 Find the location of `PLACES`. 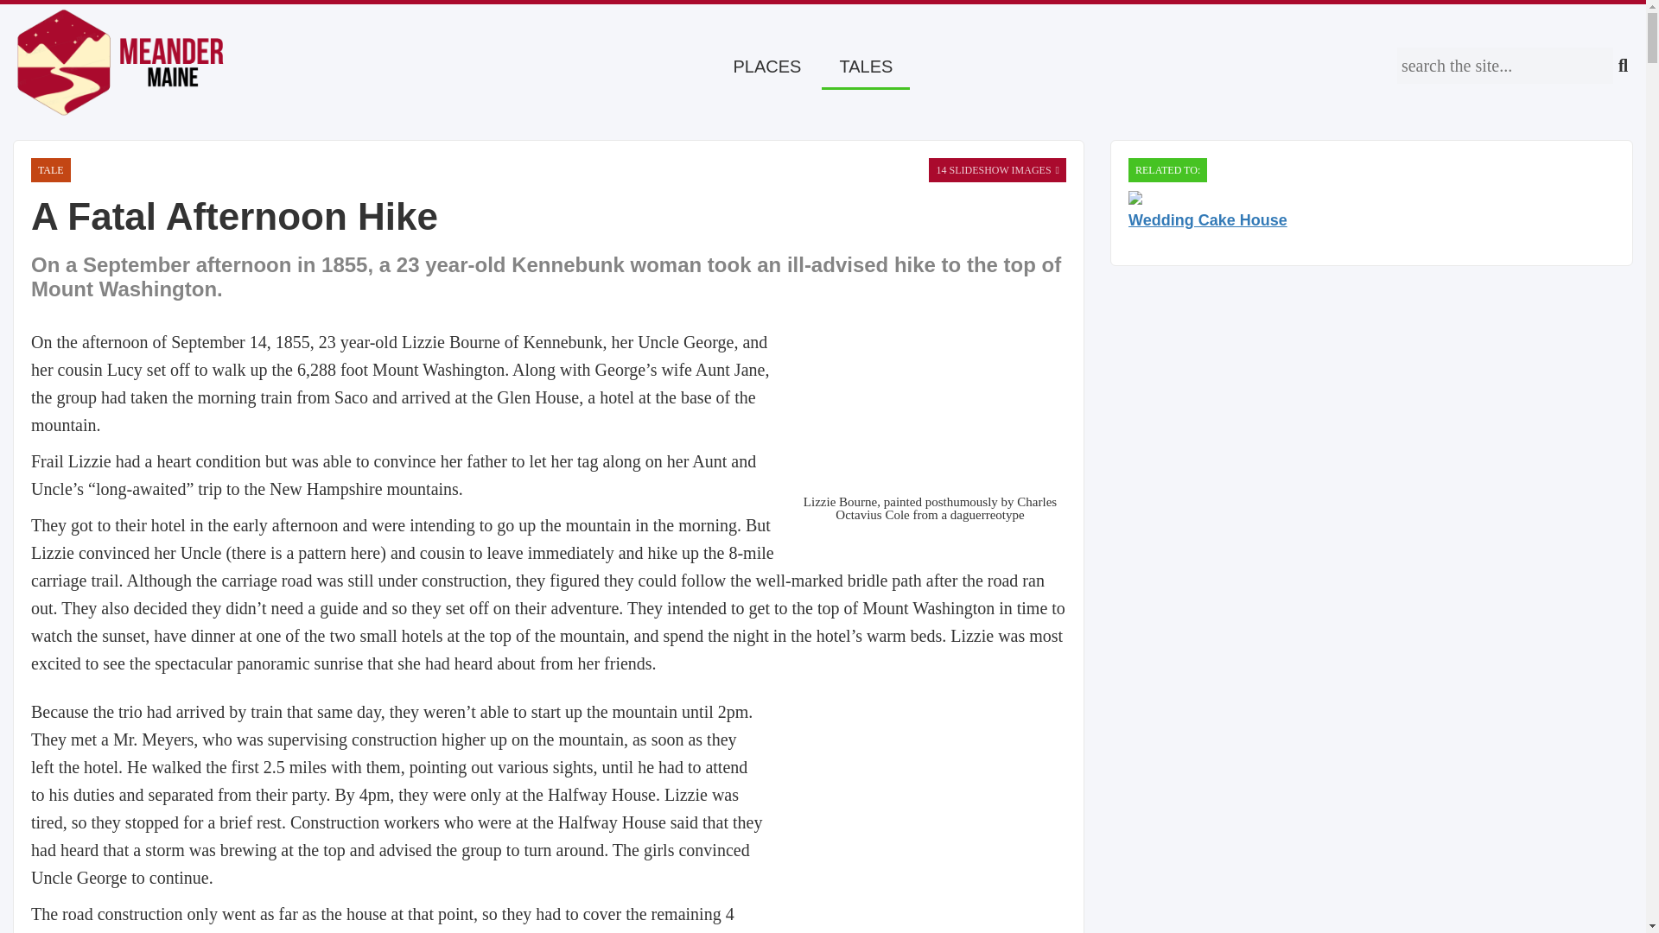

PLACES is located at coordinates (767, 67).